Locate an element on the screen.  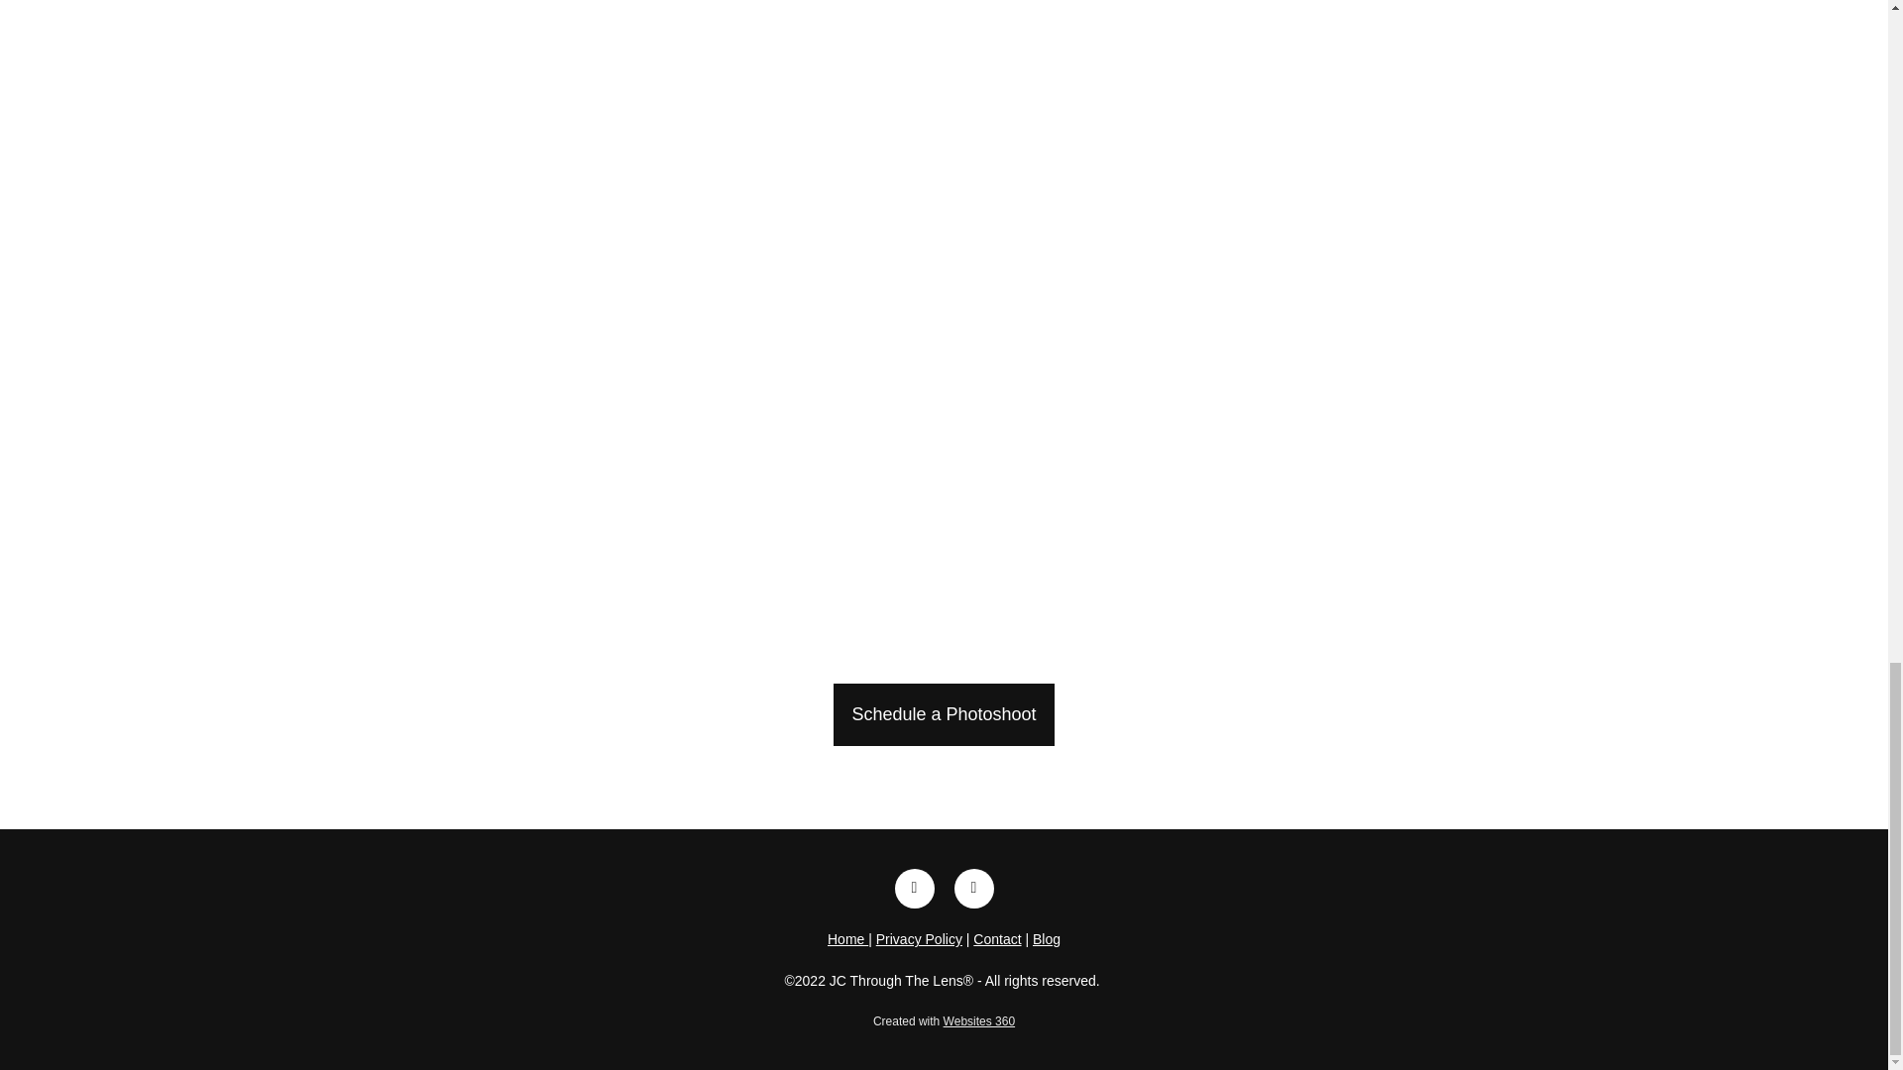
Schedule a Photoshoot is located at coordinates (944, 714).